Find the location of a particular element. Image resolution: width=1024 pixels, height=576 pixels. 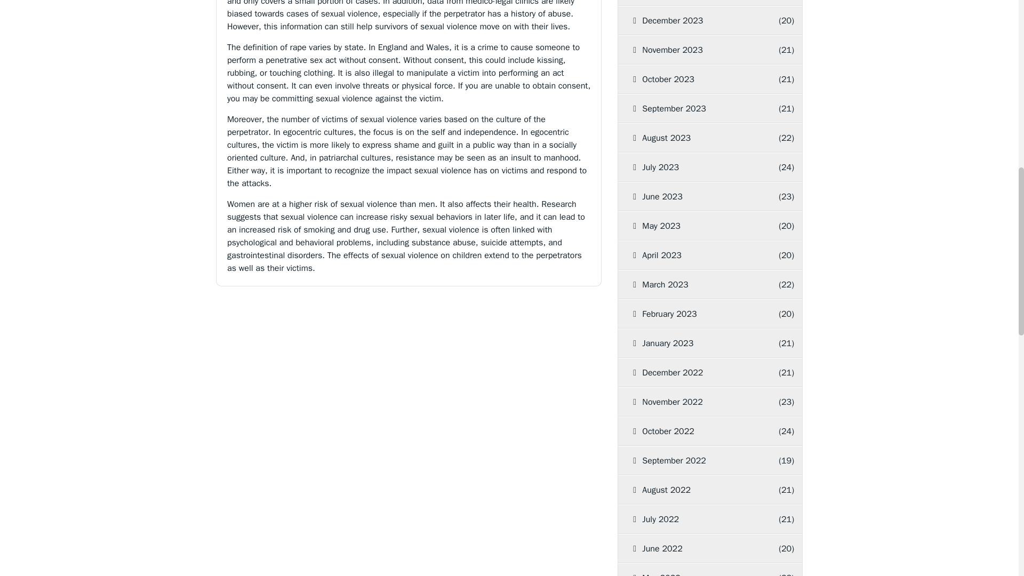

April 2023 is located at coordinates (697, 255).